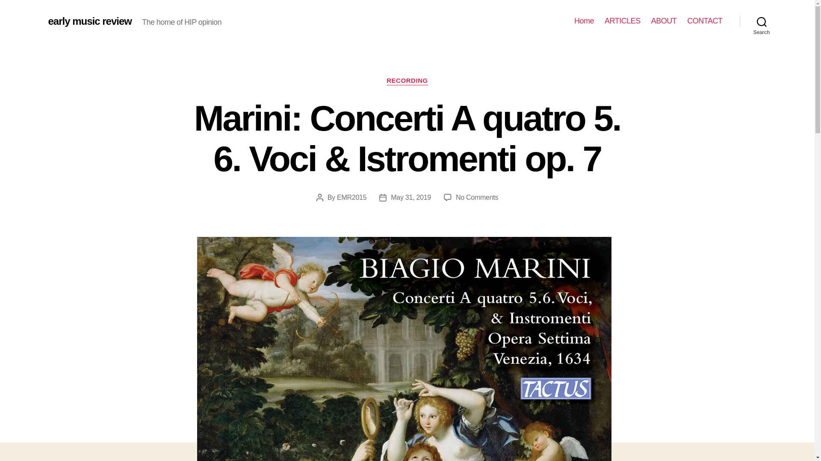  Describe the element at coordinates (351, 197) in the screenshot. I see `EMR2015` at that location.